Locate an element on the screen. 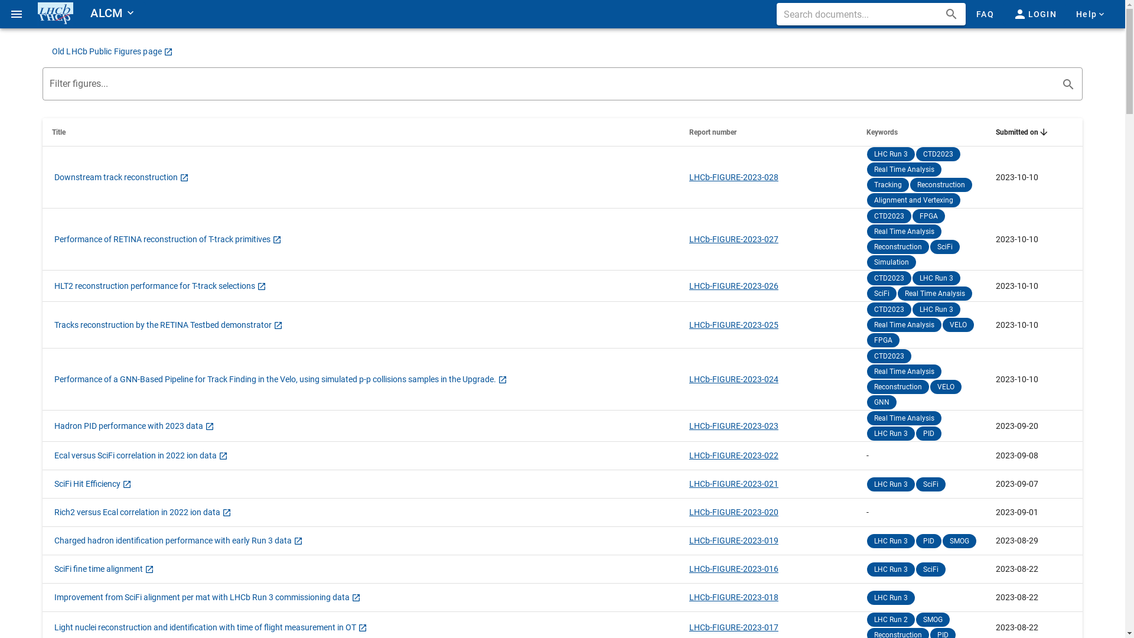 This screenshot has width=1134, height=638. LHCb-FIGURE-2023-025 is located at coordinates (734, 325).